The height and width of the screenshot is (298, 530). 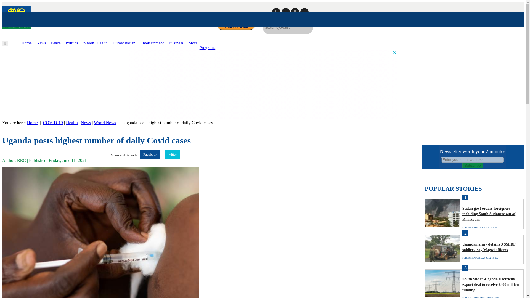 What do you see at coordinates (236, 25) in the screenshot?
I see `PayPal - The safer, easier way to pay online!` at bounding box center [236, 25].